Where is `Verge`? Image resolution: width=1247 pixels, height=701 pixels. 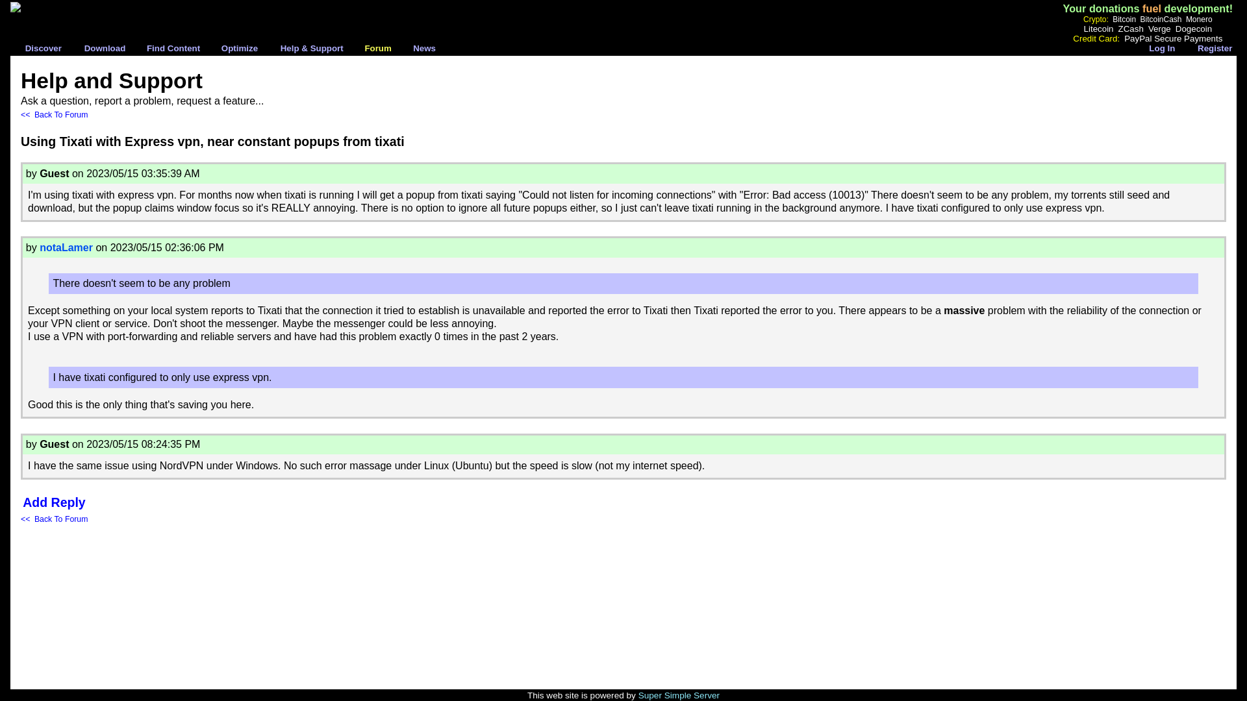
Verge is located at coordinates (1159, 29).